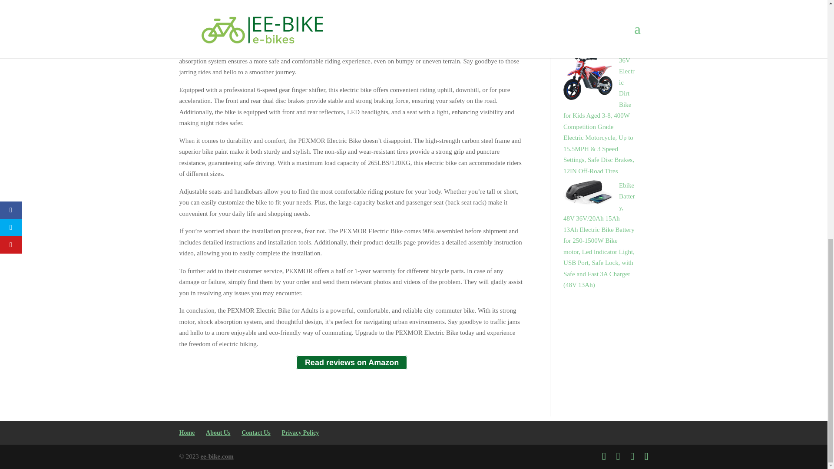  Describe the element at coordinates (218, 433) in the screenshot. I see `About Us` at that location.